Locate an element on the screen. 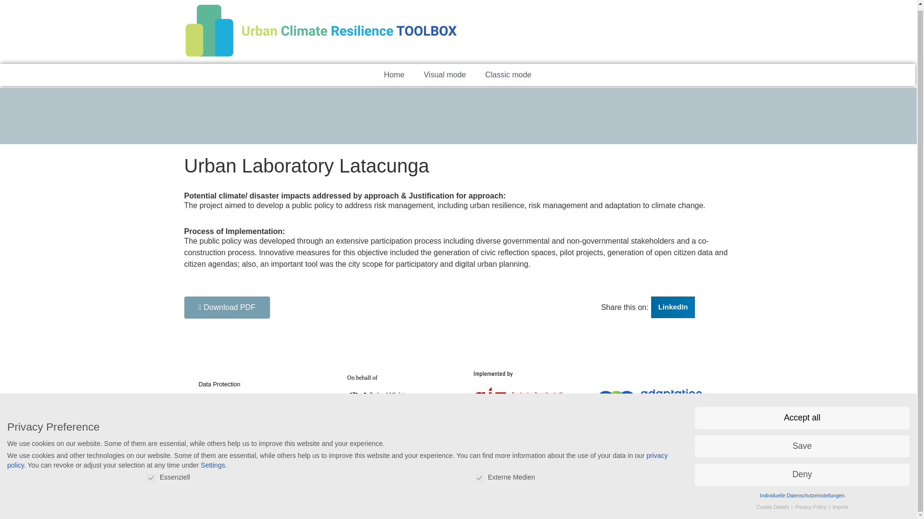  Save is located at coordinates (802, 443).